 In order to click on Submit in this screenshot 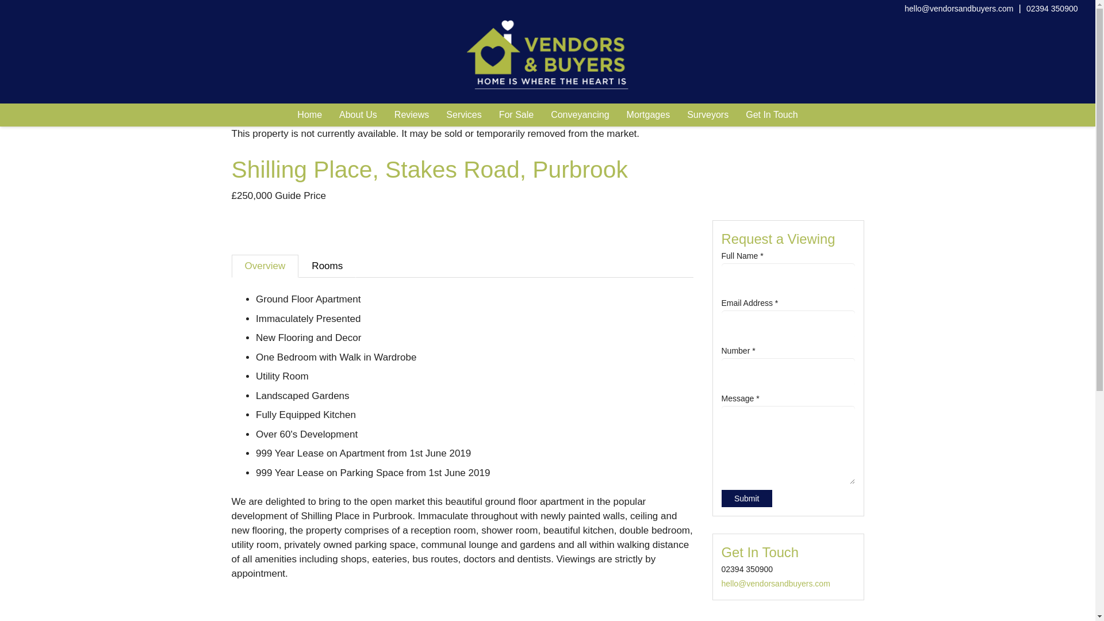, I will do `click(746, 499)`.